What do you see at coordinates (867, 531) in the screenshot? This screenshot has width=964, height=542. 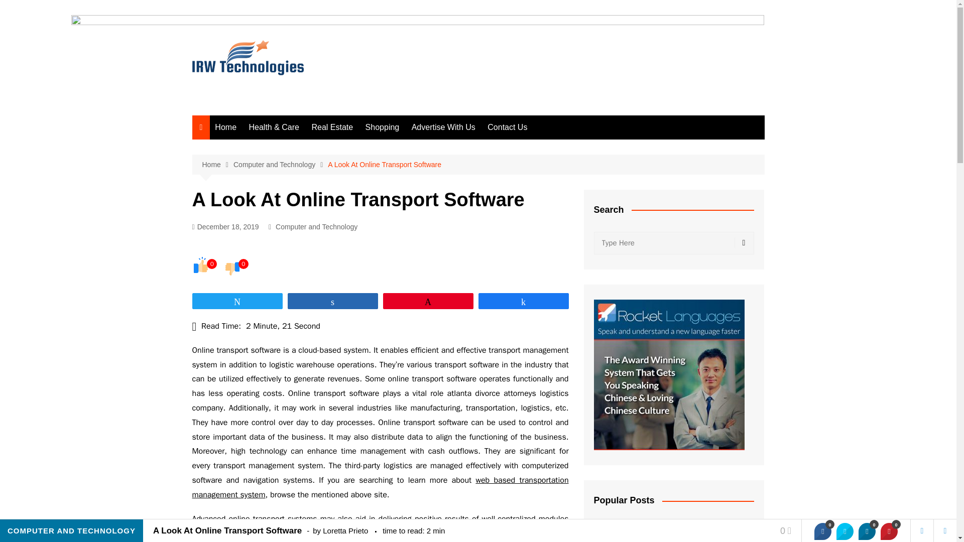 I see `Share on Linkedin` at bounding box center [867, 531].